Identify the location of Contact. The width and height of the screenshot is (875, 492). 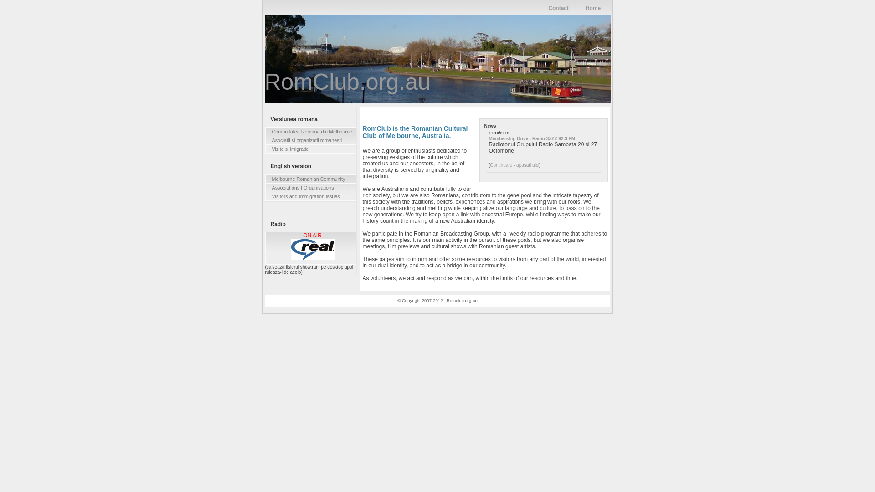
(559, 8).